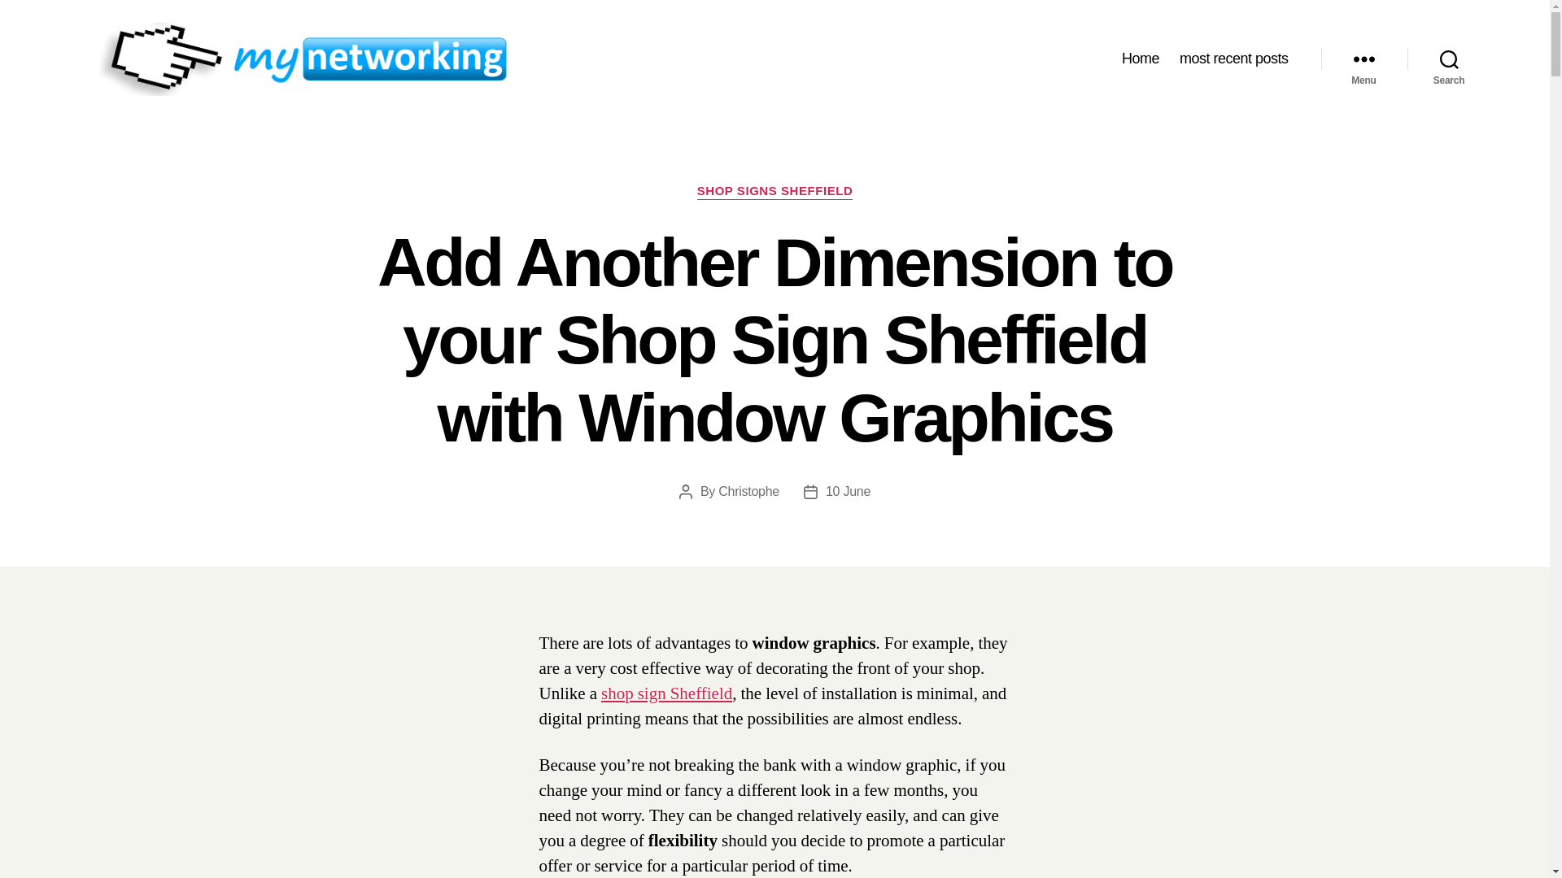 The width and height of the screenshot is (1562, 878). Describe the element at coordinates (1363, 59) in the screenshot. I see `Menu` at that location.